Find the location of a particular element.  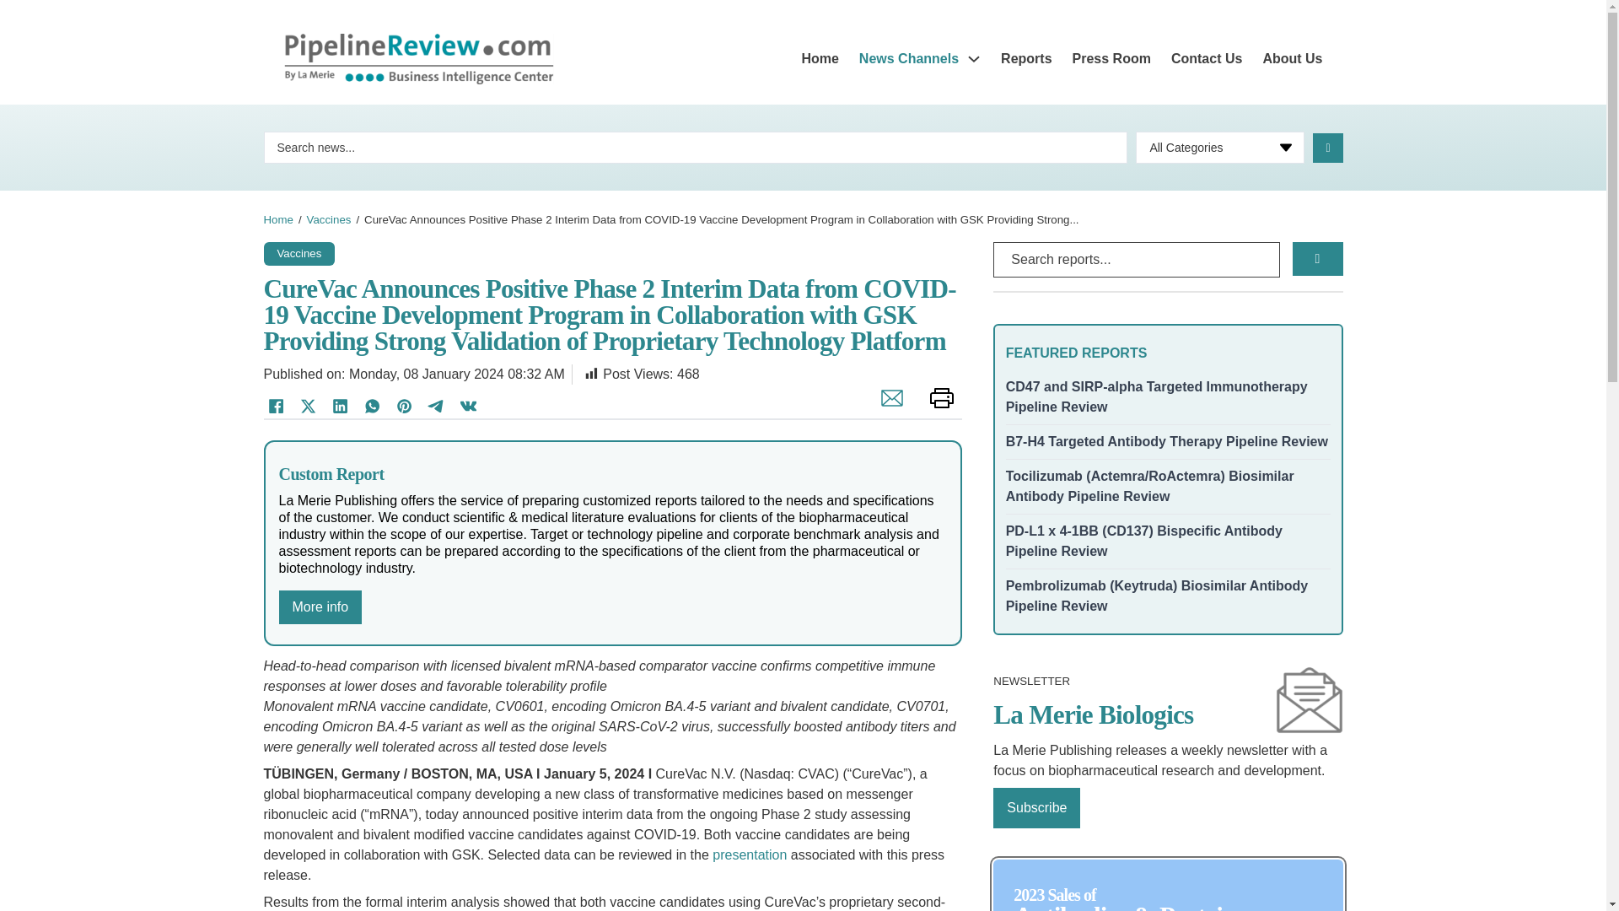

Home is located at coordinates (820, 59).